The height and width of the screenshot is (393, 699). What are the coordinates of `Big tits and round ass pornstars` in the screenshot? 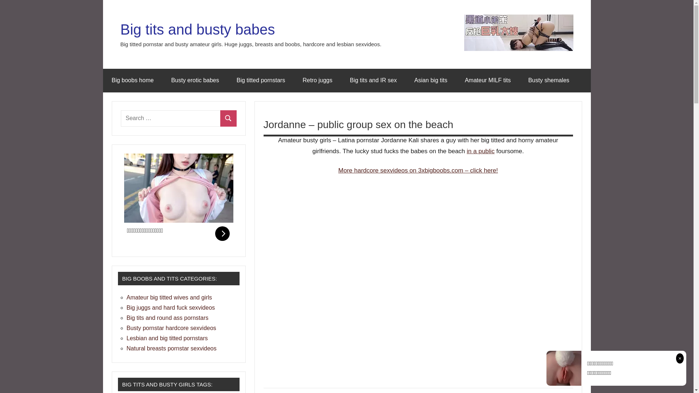 It's located at (167, 318).